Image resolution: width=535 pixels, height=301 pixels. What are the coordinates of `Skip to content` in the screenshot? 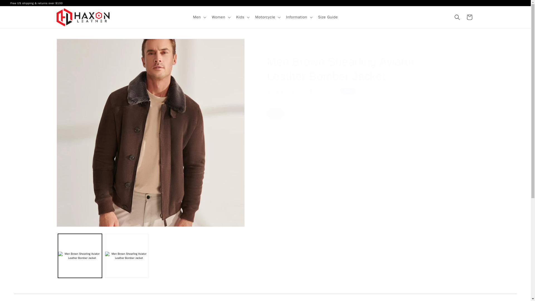 It's located at (17, 6).